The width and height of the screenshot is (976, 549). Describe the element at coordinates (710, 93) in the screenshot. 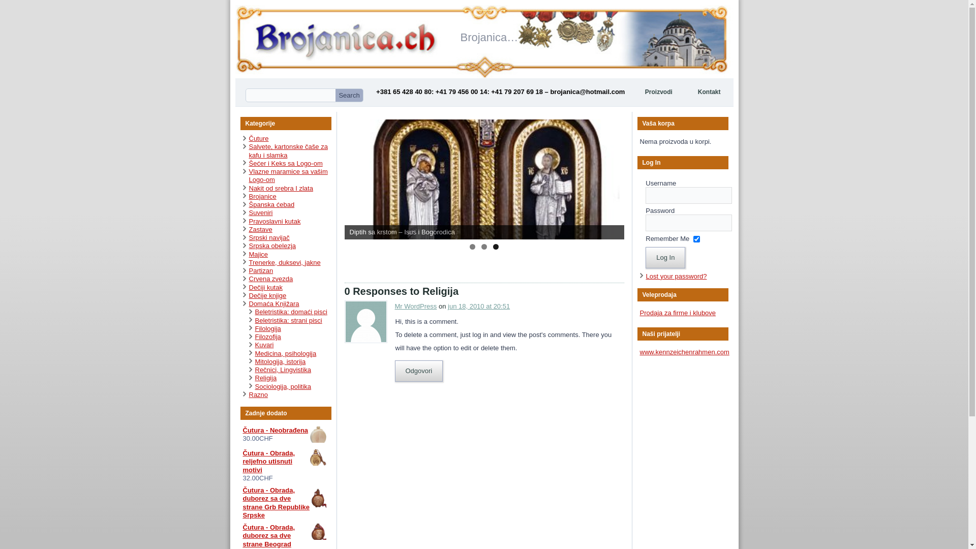

I see `Kontakt` at that location.